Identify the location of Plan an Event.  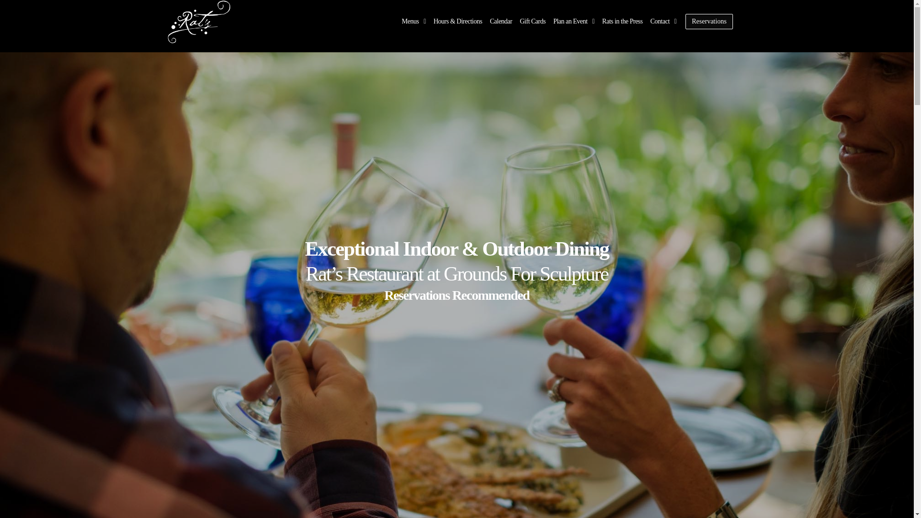
(573, 21).